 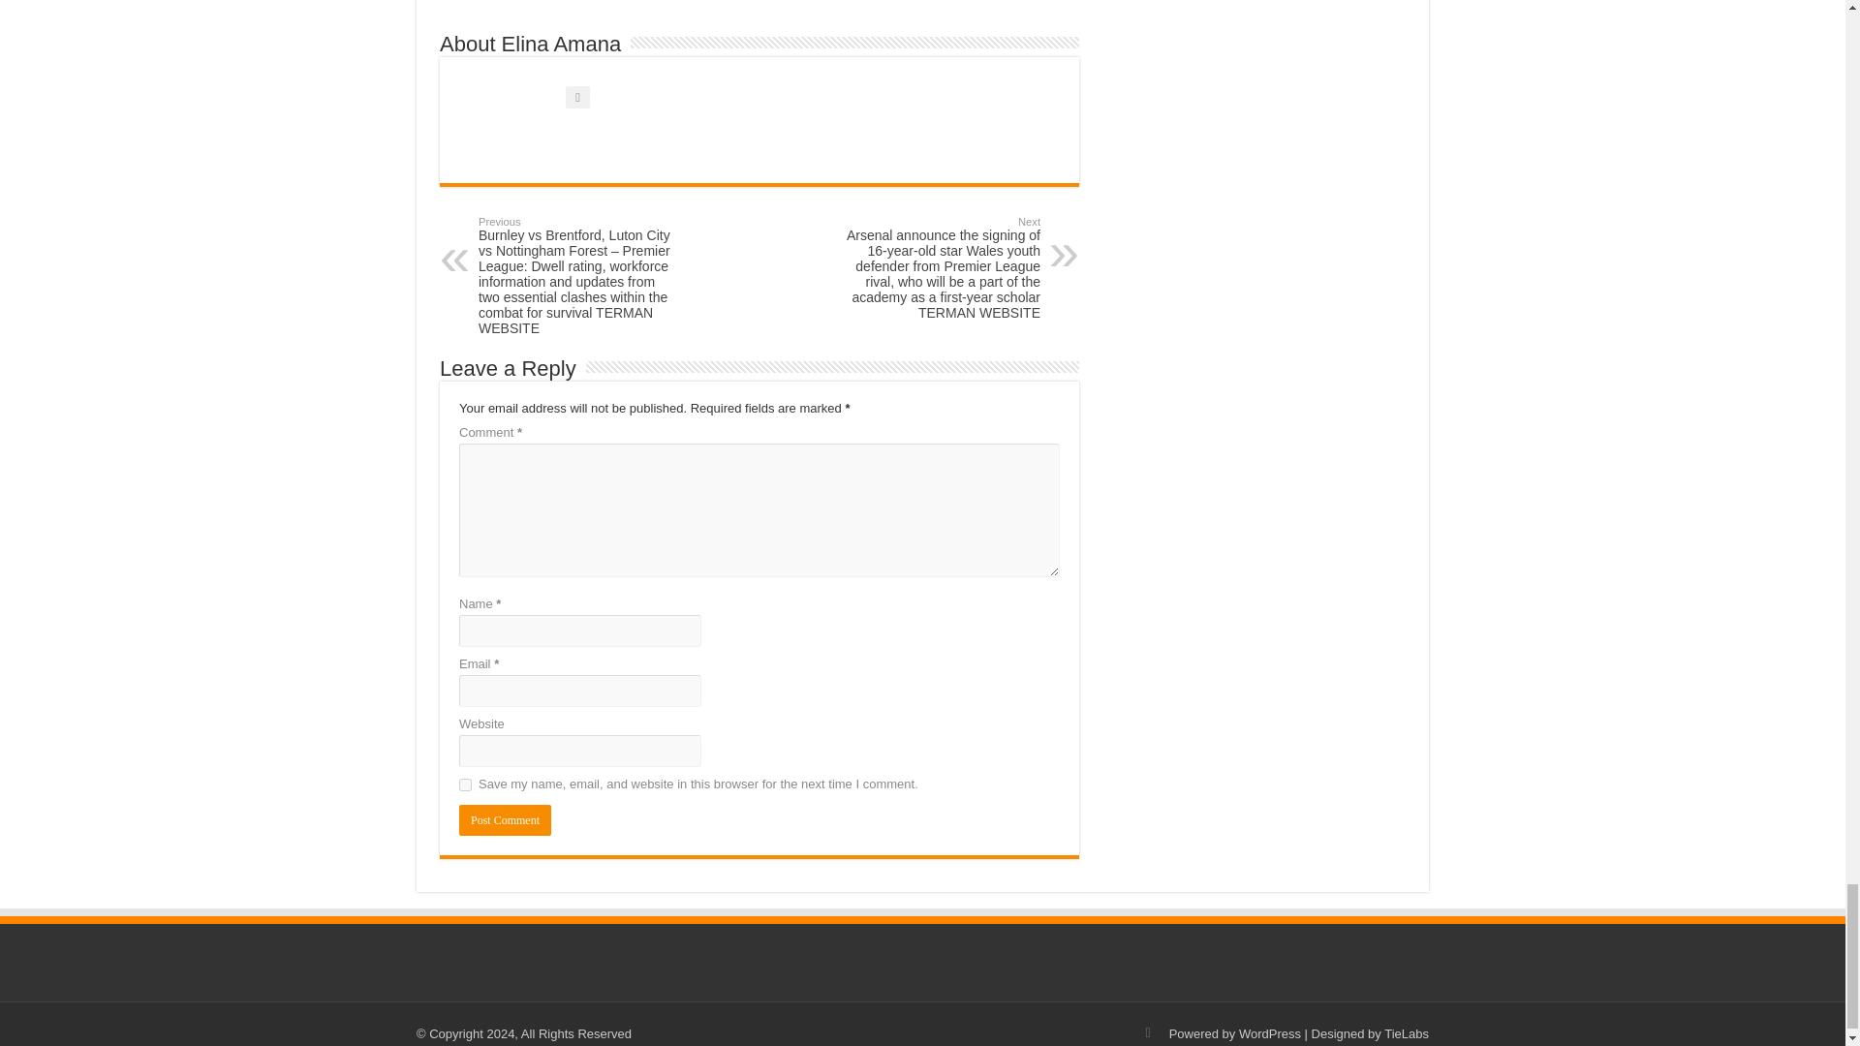 I want to click on yes, so click(x=465, y=784).